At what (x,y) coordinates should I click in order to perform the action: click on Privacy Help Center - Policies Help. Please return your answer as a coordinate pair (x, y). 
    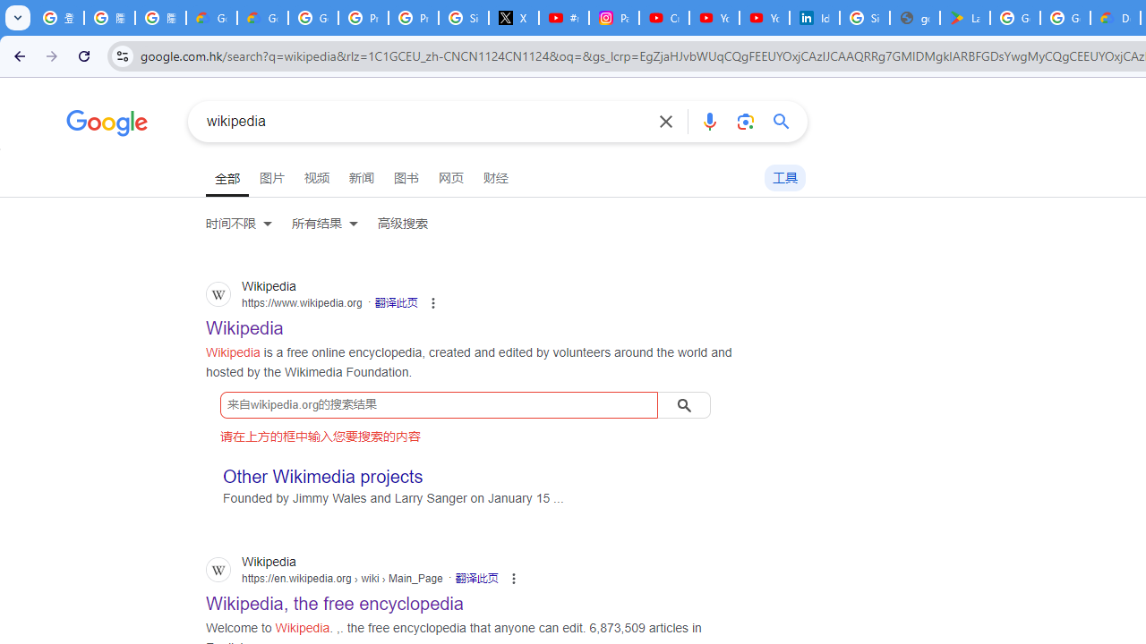
    Looking at the image, I should click on (363, 18).